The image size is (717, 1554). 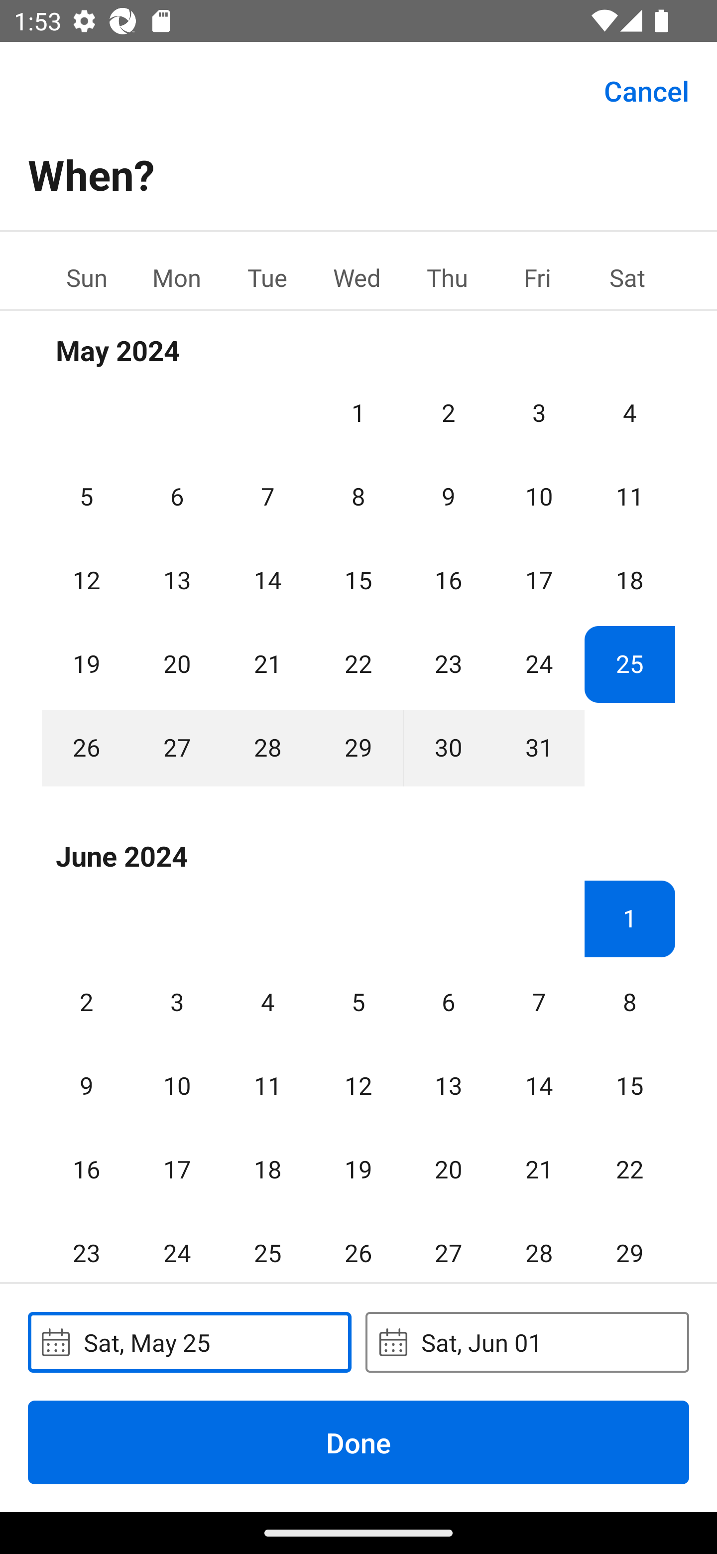 What do you see at coordinates (189, 1342) in the screenshot?
I see `Sat, May 25` at bounding box center [189, 1342].